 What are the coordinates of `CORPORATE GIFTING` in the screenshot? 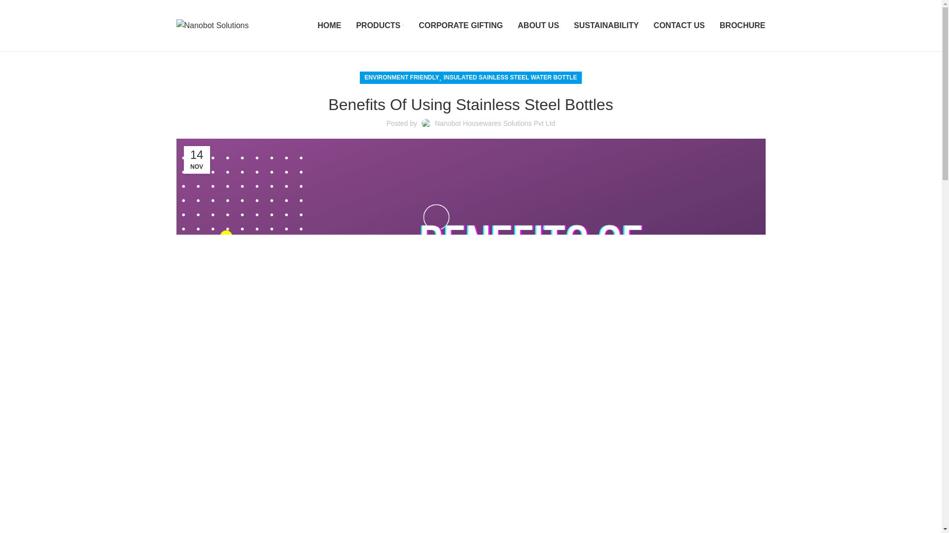 It's located at (461, 26).